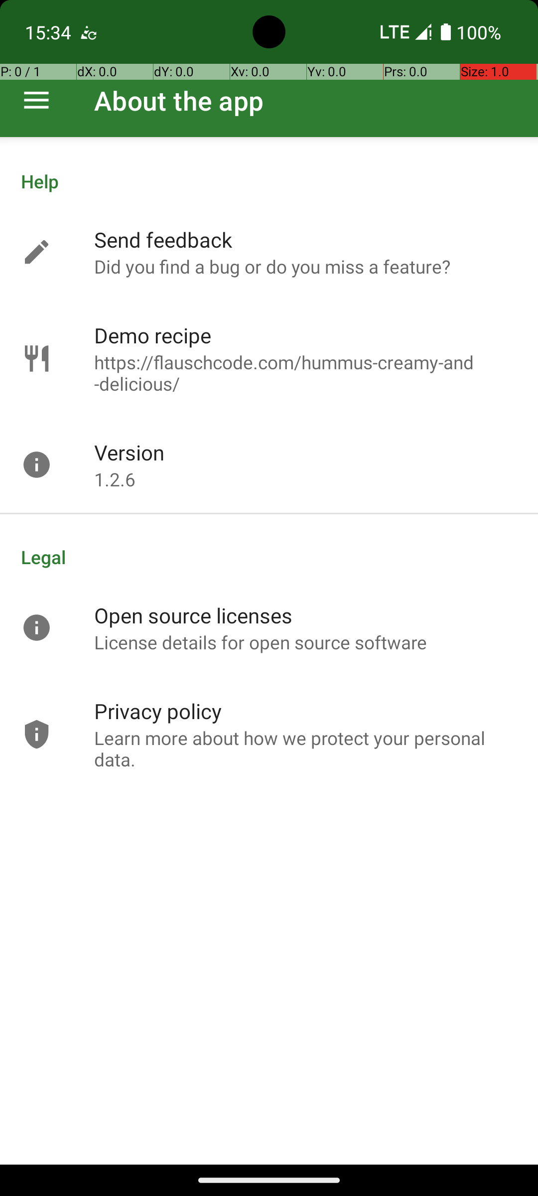 This screenshot has height=1196, width=538. What do you see at coordinates (179, 101) in the screenshot?
I see `About the app` at bounding box center [179, 101].